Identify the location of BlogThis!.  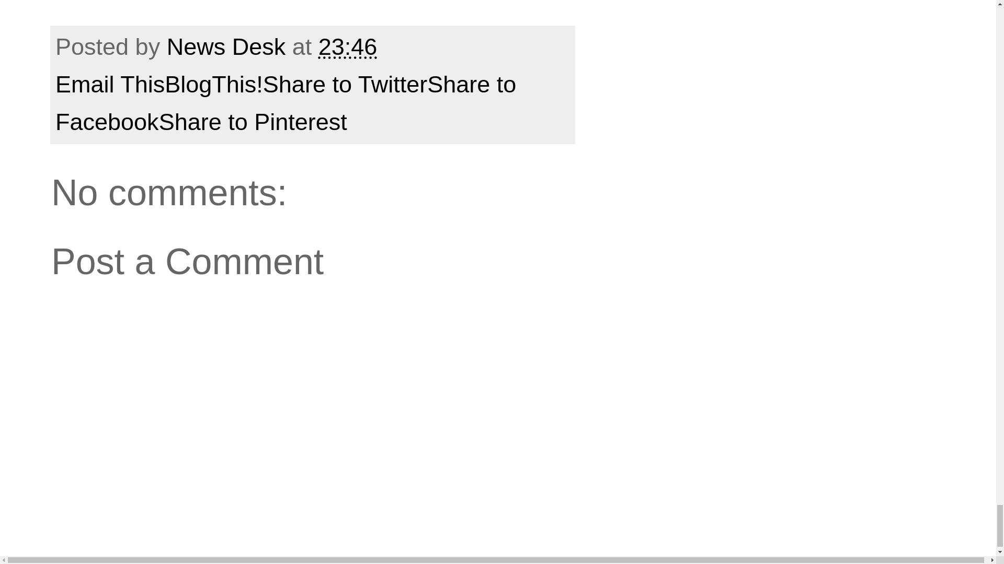
(213, 84).